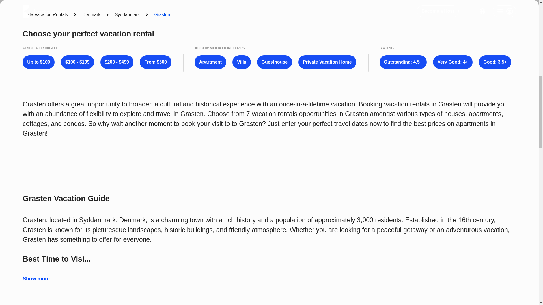 This screenshot has width=543, height=305. What do you see at coordinates (91, 15) in the screenshot?
I see `Denmark` at bounding box center [91, 15].